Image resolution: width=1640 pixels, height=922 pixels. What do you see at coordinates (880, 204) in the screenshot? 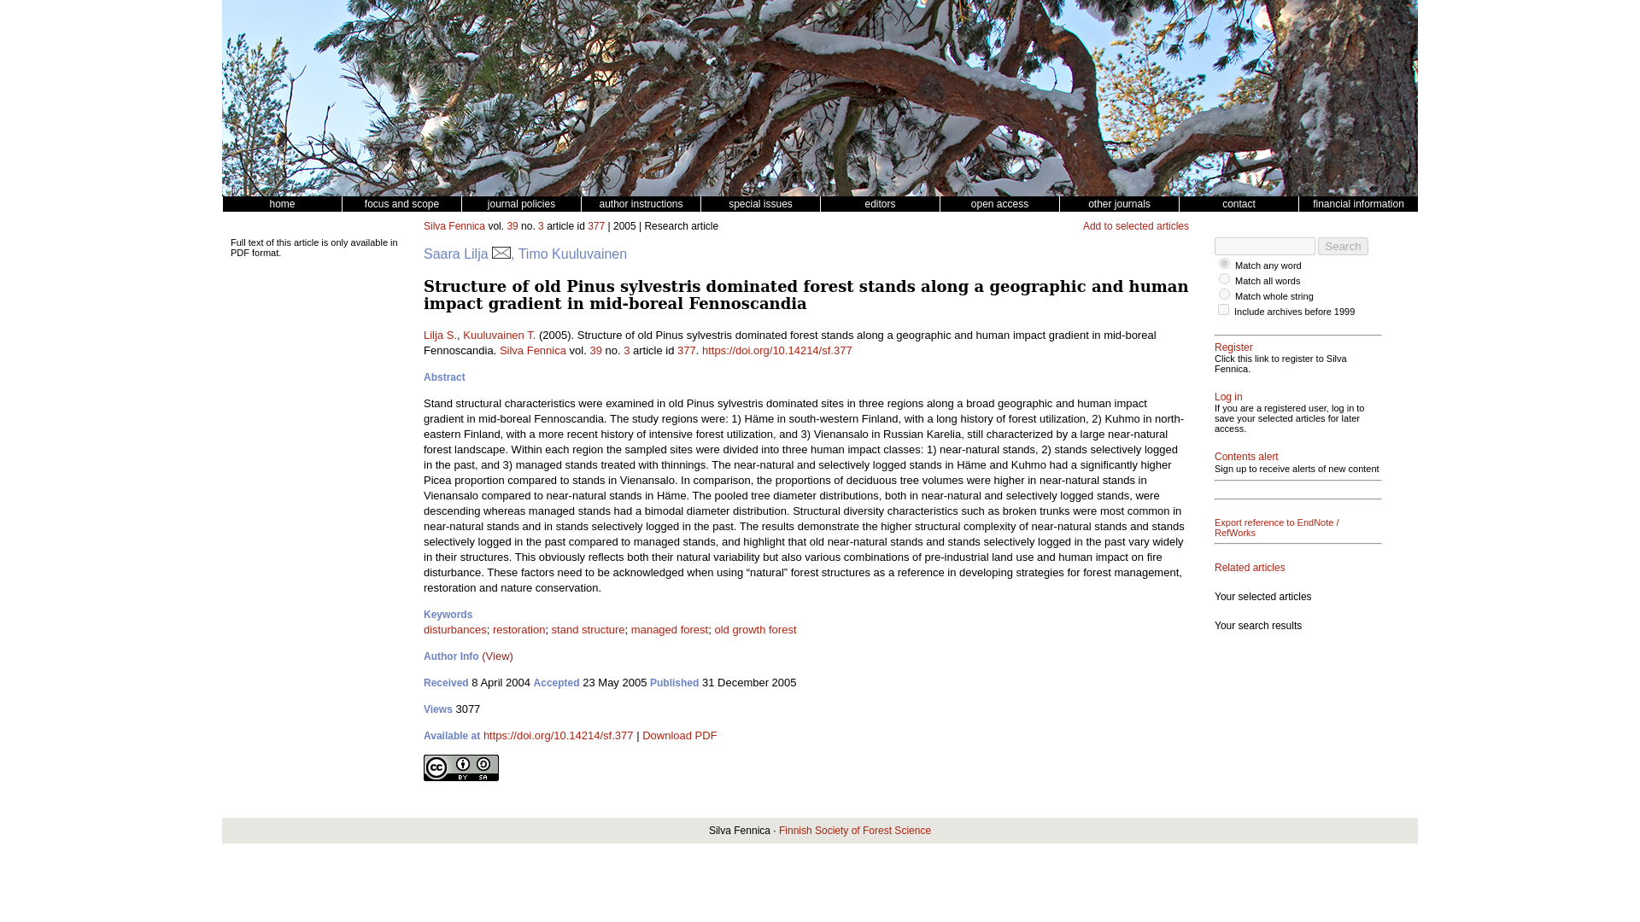
I see `editors` at bounding box center [880, 204].